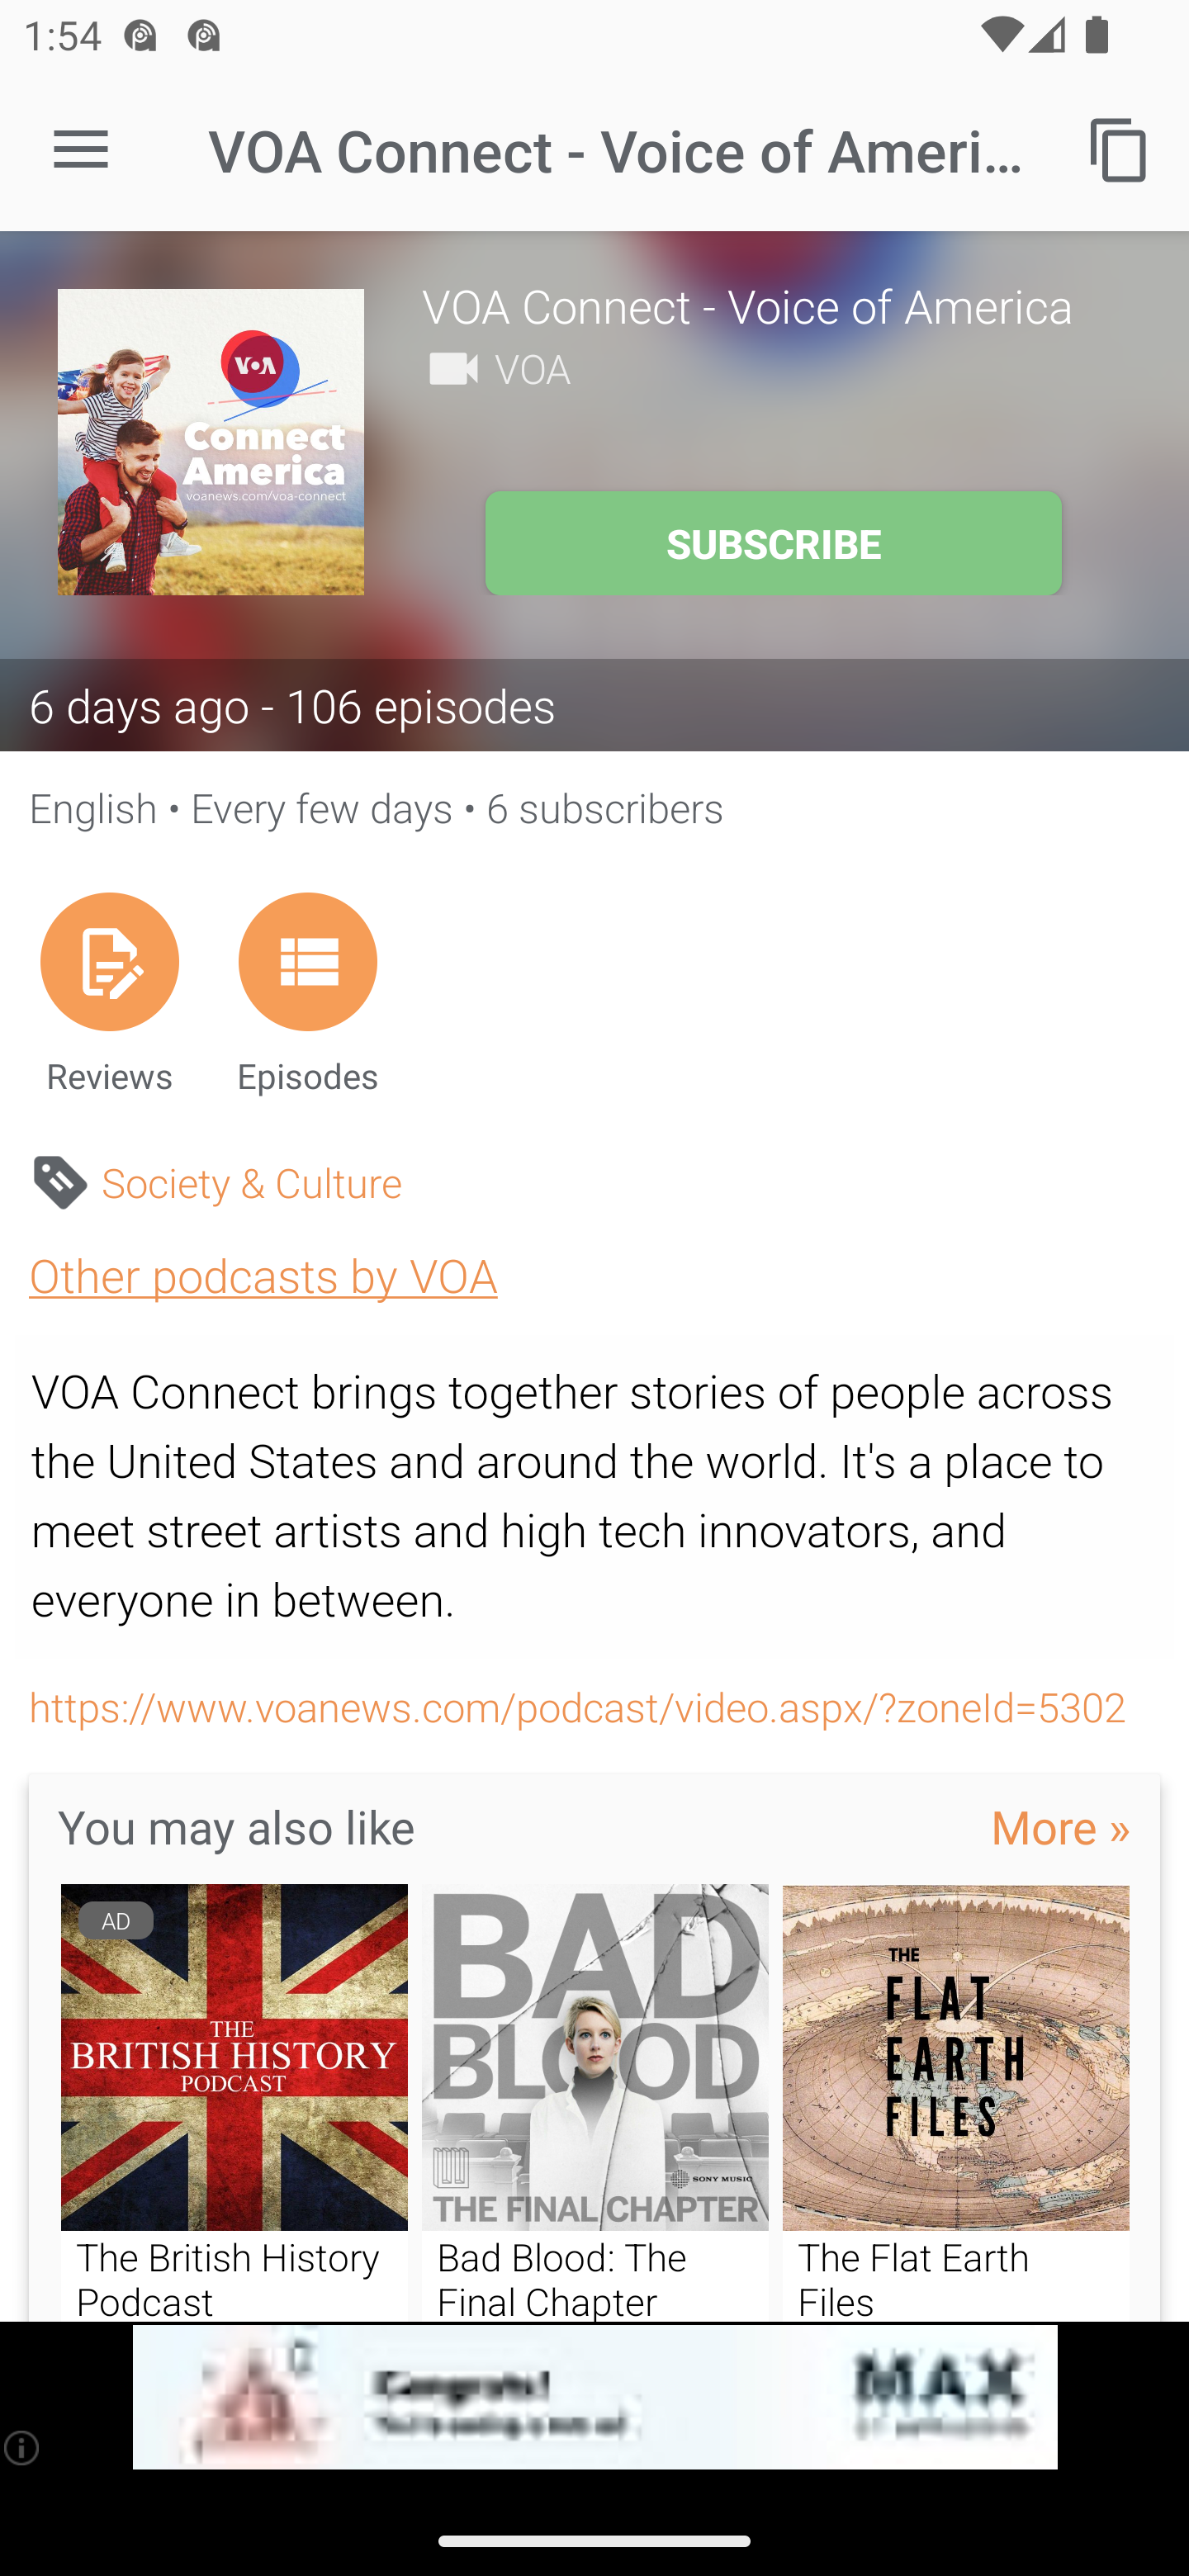  I want to click on app-monetization, so click(594, 2398).